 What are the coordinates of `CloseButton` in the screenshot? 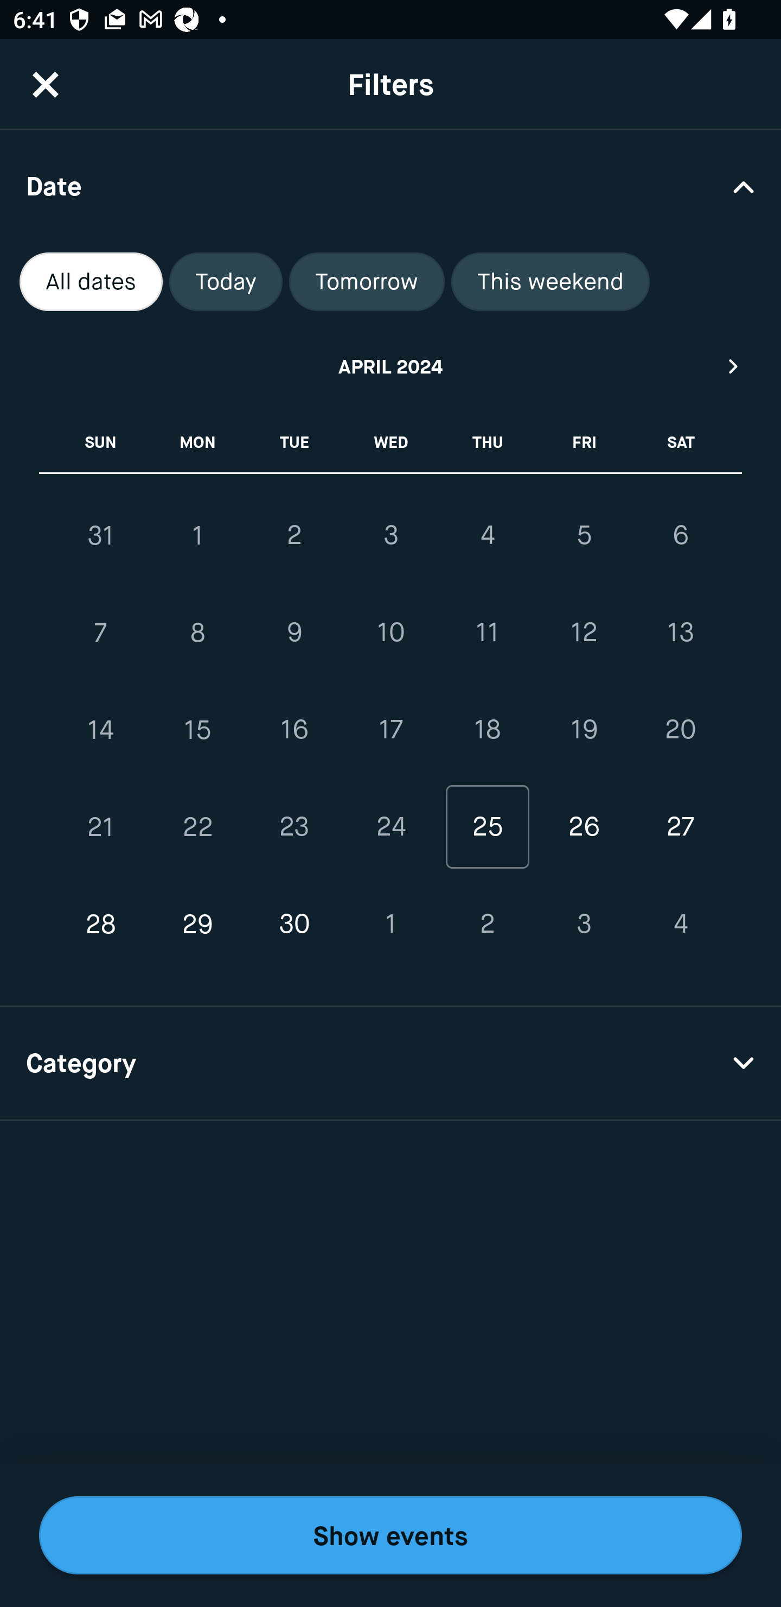 It's located at (46, 84).